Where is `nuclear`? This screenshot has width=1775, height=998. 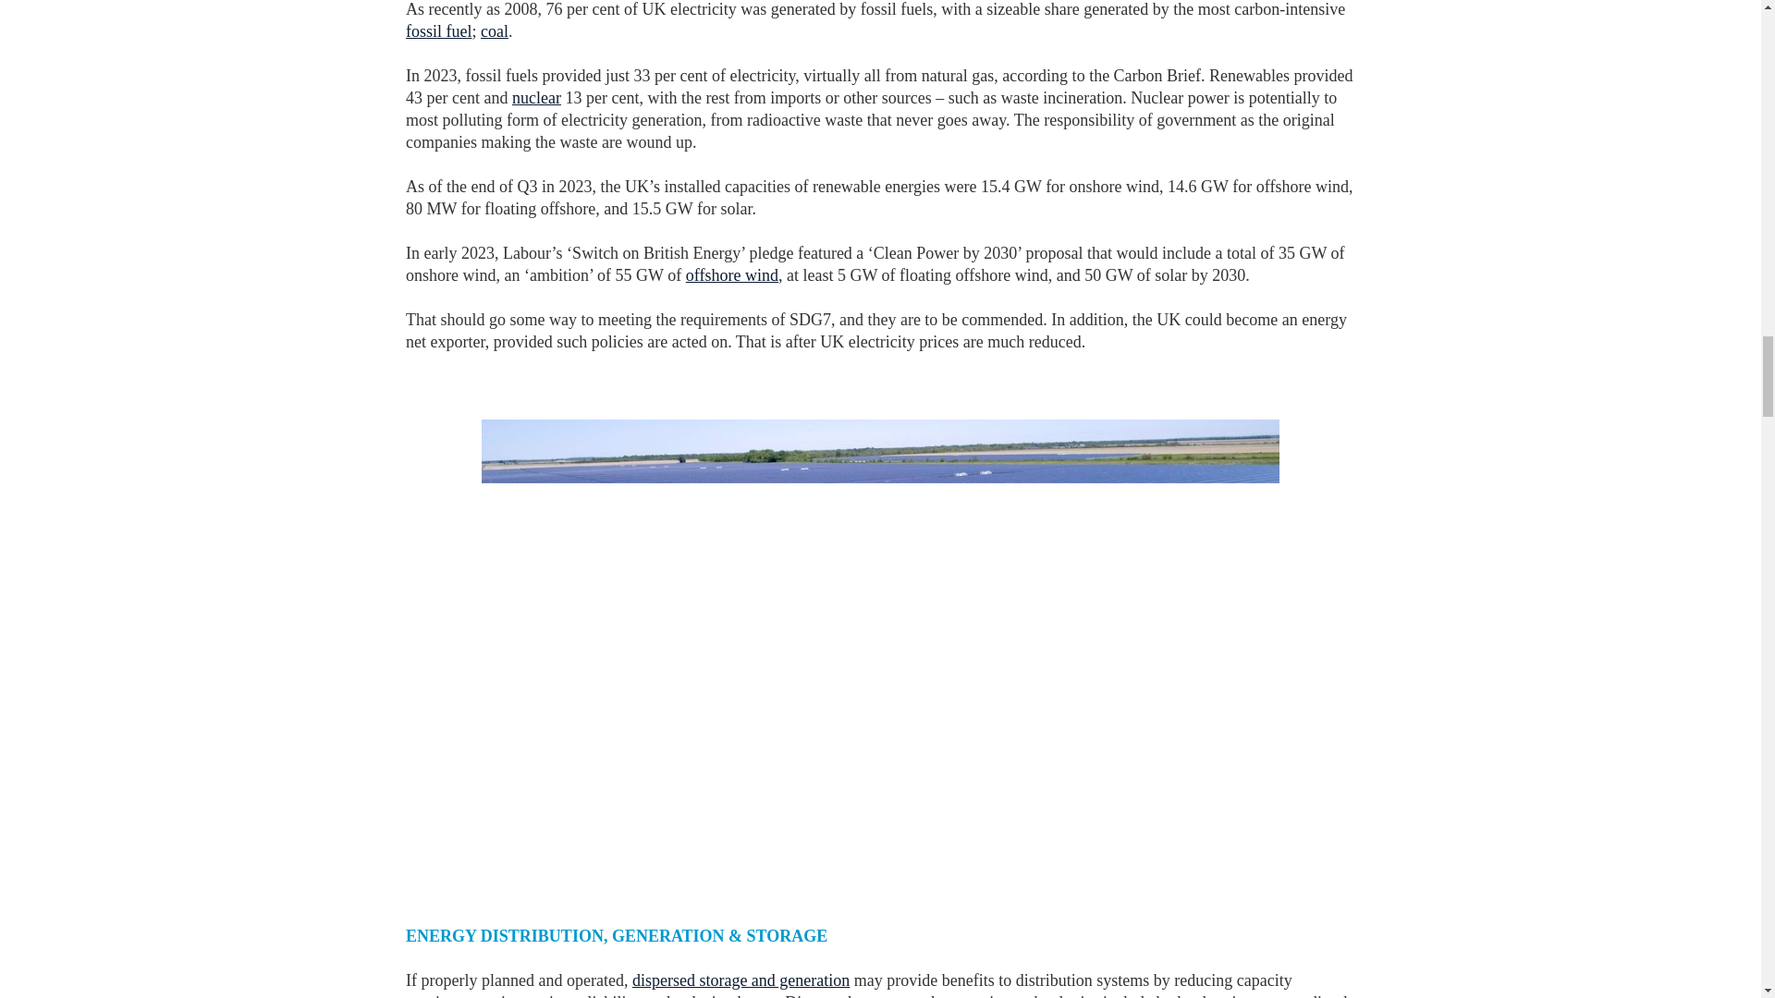
nuclear is located at coordinates (536, 98).